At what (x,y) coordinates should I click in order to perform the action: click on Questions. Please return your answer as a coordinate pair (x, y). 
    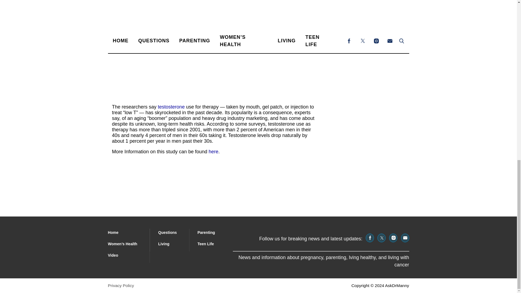
    Looking at the image, I should click on (168, 232).